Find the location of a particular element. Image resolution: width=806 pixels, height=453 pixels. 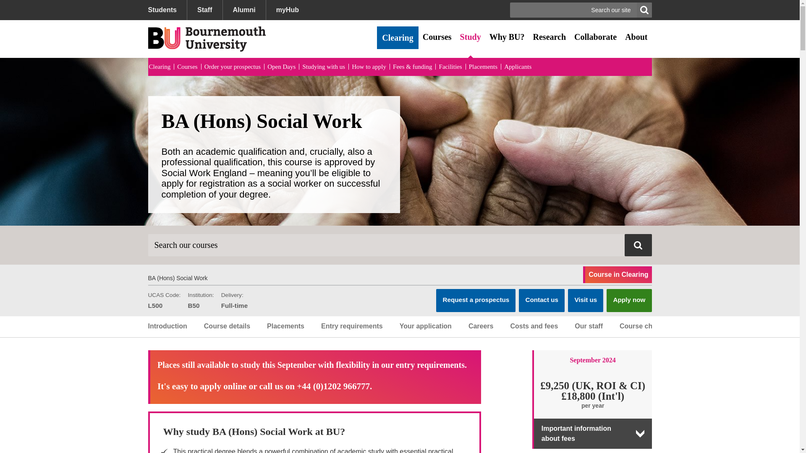

Staff is located at coordinates (204, 10).